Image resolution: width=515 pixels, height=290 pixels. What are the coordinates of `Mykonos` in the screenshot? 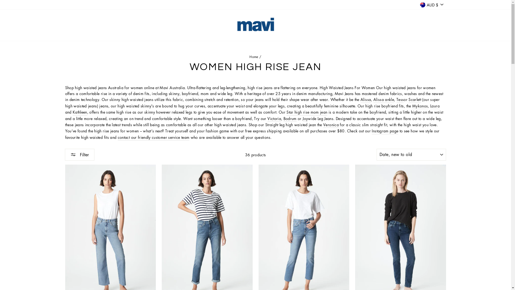 It's located at (420, 106).